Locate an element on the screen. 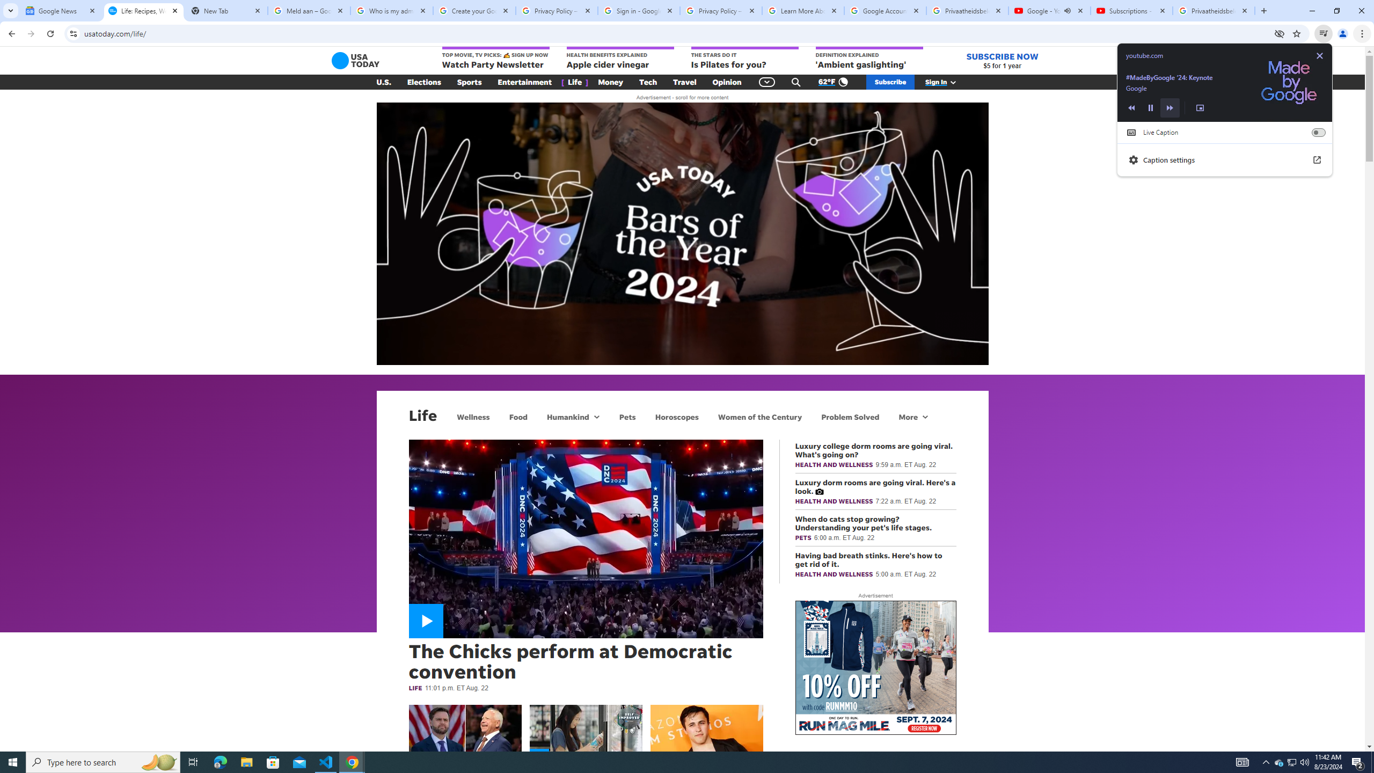 This screenshot has height=773, width=1374. Running applications is located at coordinates (677, 762).